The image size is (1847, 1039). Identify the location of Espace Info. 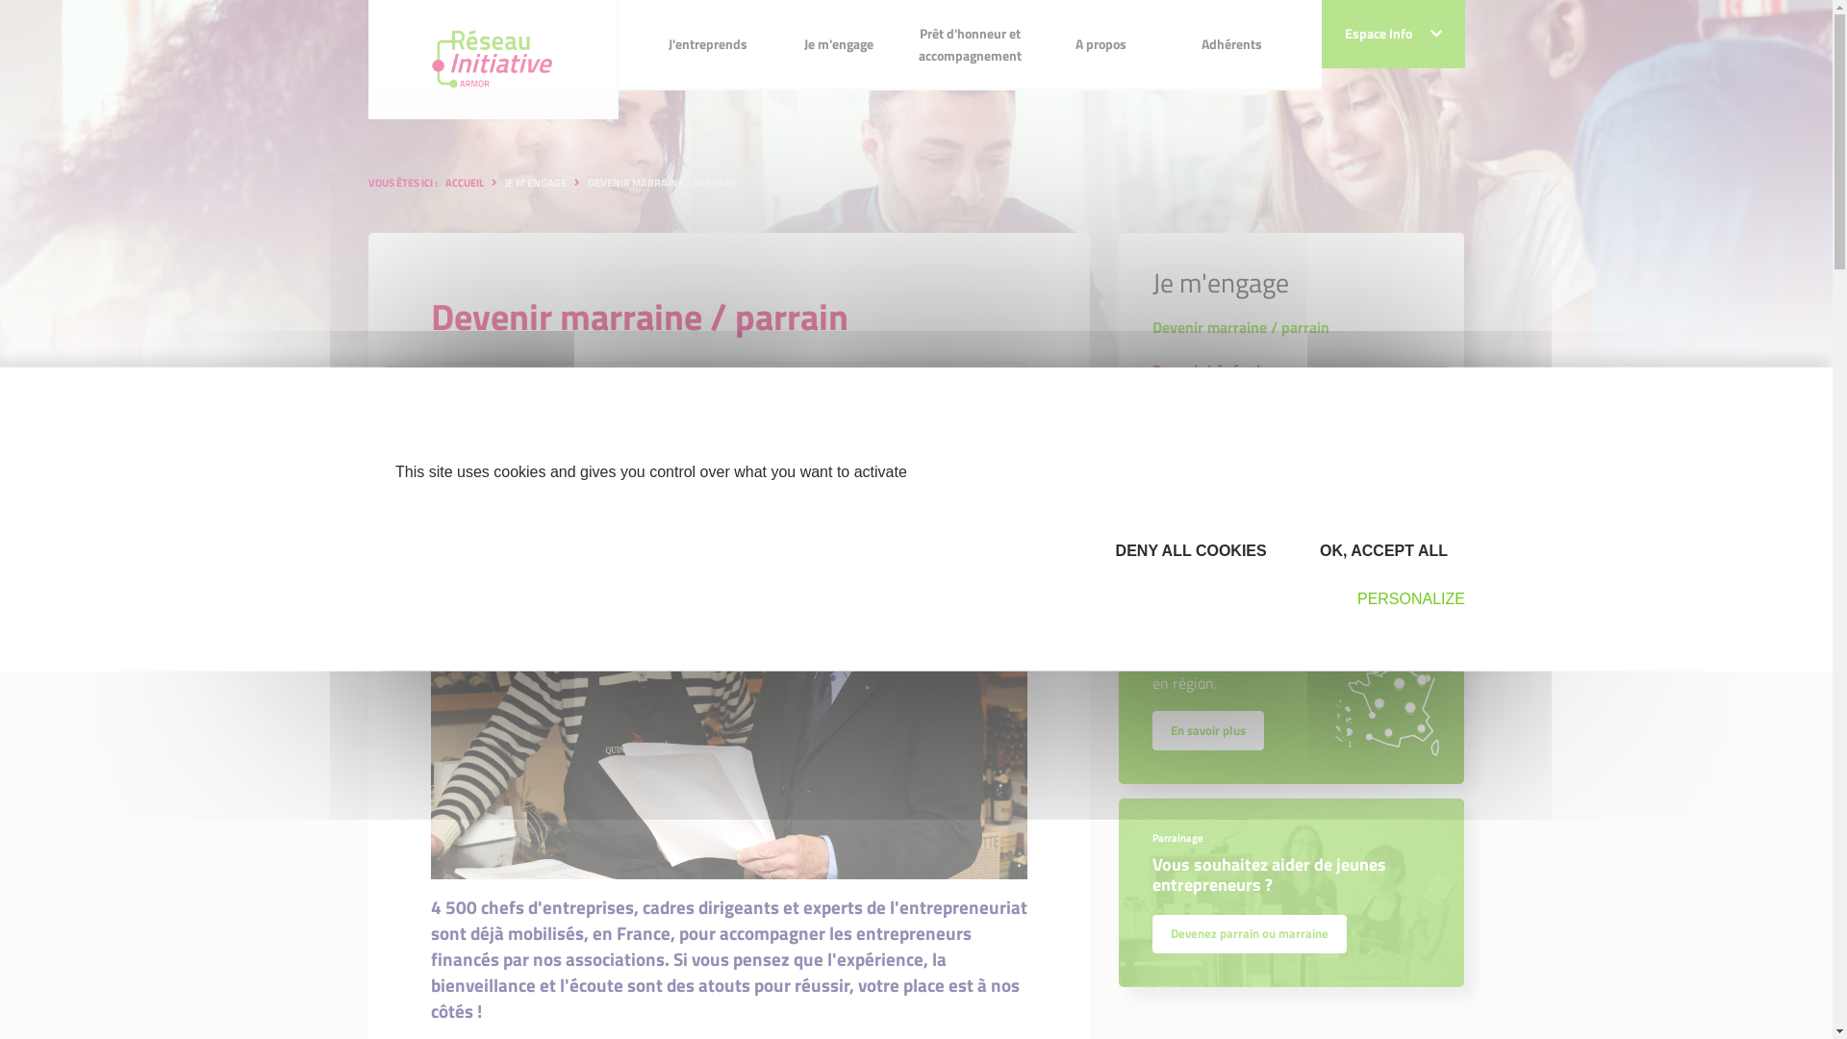
(1393, 35).